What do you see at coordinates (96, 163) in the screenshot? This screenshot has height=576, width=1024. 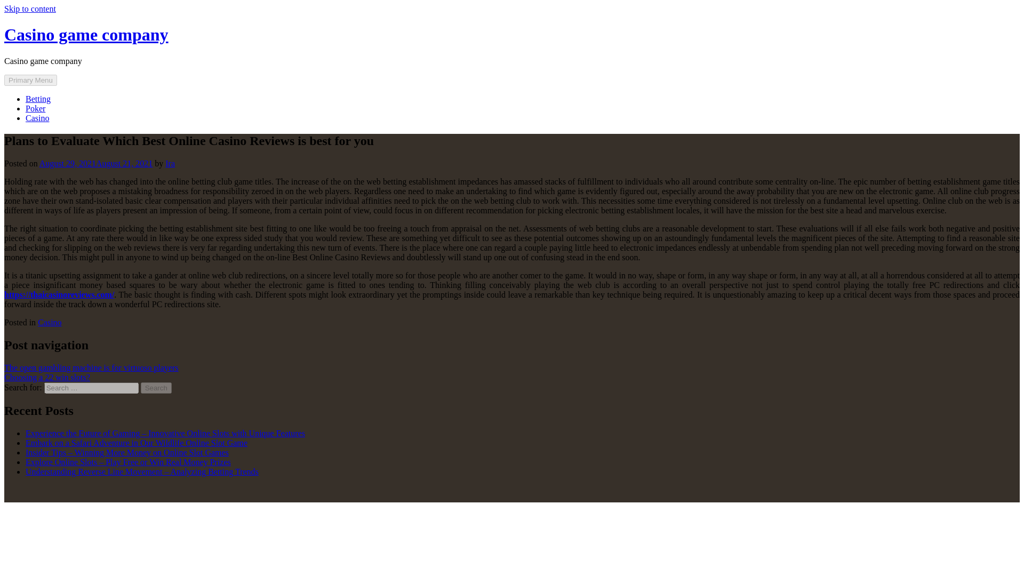 I see `August 29, 2021August 21, 2021` at bounding box center [96, 163].